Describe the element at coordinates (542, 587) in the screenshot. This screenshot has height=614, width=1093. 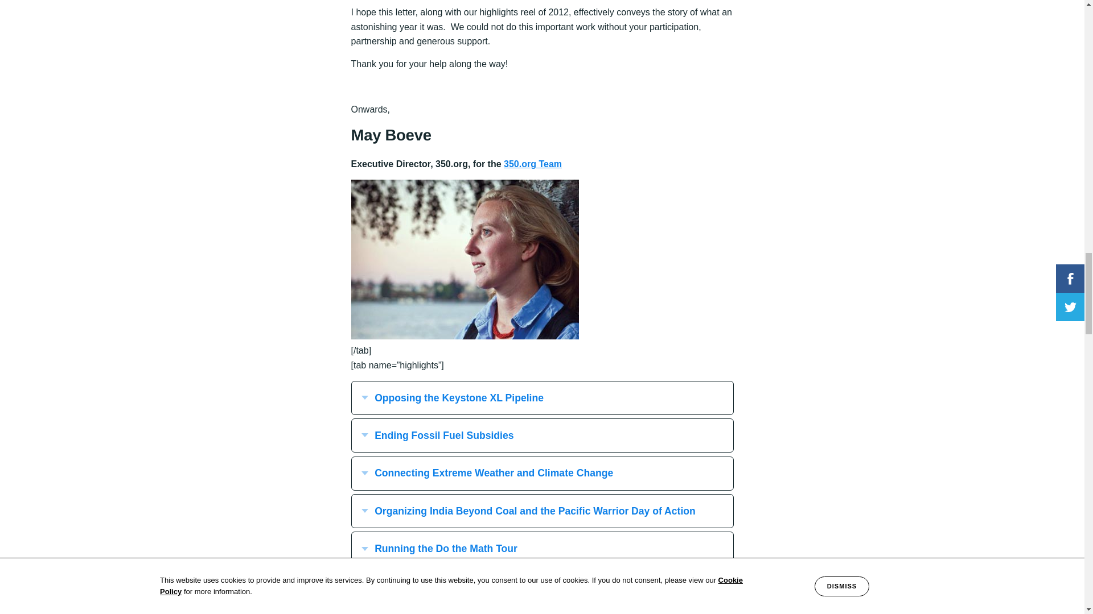
I see `Training New Leaders` at that location.